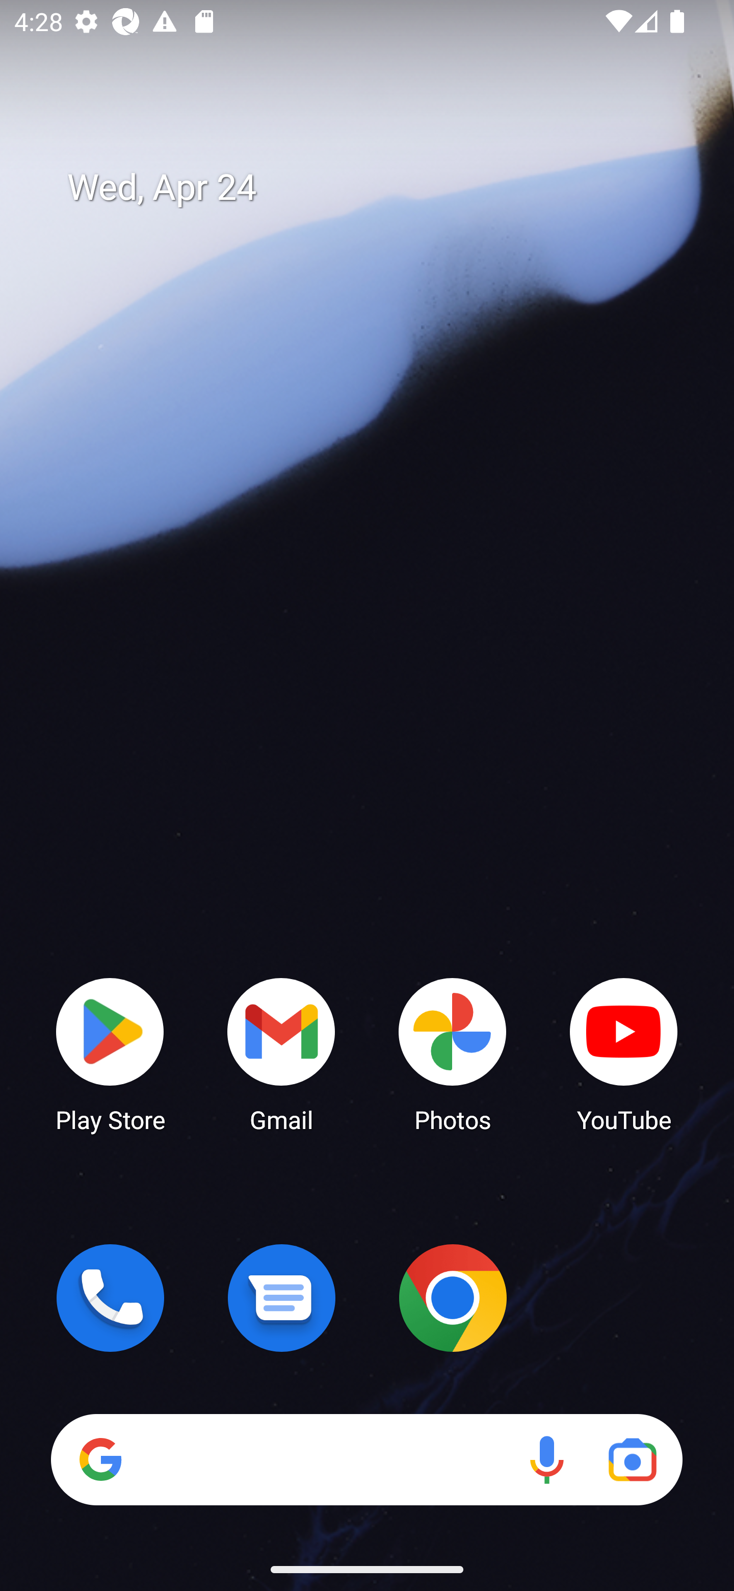  I want to click on Gmail, so click(281, 1054).